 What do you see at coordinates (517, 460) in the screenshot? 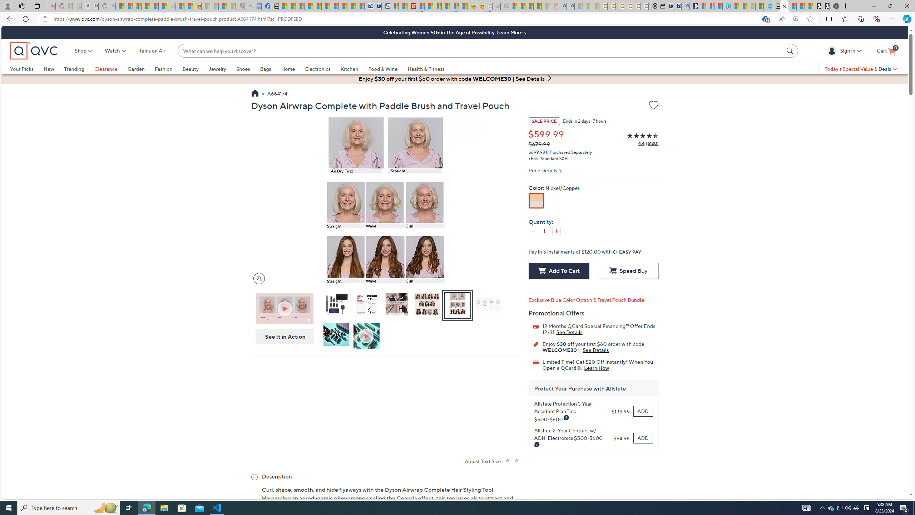
I see `Decrease font size` at bounding box center [517, 460].